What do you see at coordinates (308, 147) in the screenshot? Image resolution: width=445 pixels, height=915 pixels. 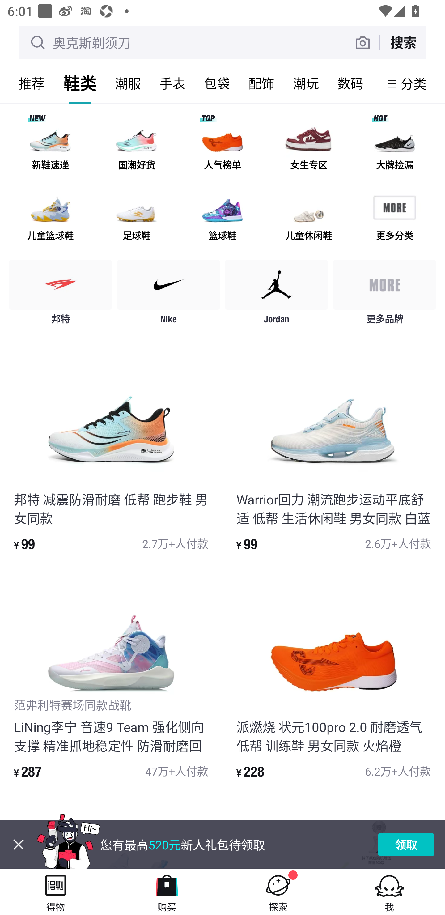 I see `女生专区` at bounding box center [308, 147].